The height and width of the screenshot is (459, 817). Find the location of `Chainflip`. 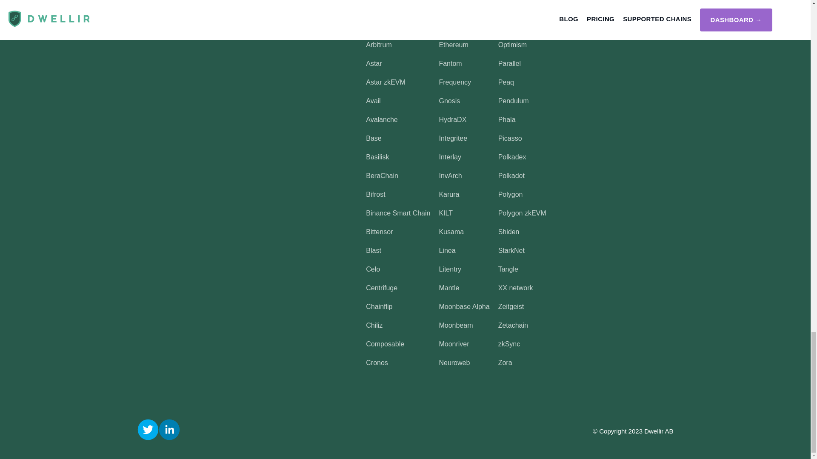

Chainflip is located at coordinates (379, 306).